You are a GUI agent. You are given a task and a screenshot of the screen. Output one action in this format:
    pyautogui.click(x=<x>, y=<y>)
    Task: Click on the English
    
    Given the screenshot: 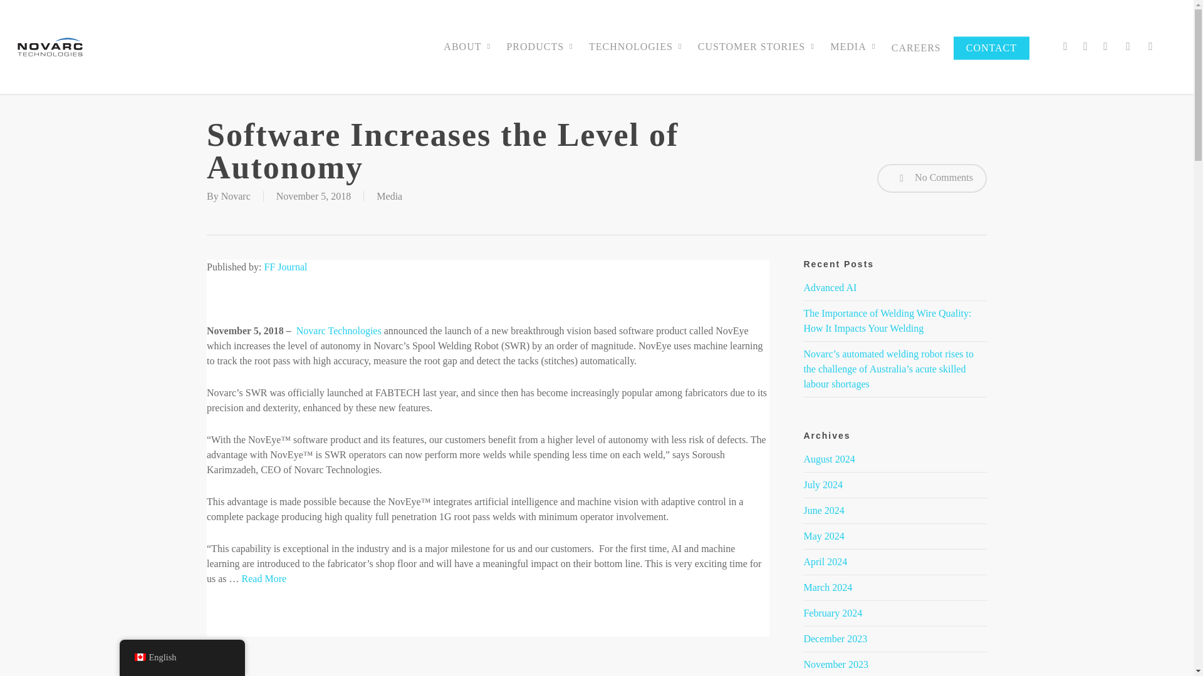 What is the action you would take?
    pyautogui.click(x=139, y=657)
    